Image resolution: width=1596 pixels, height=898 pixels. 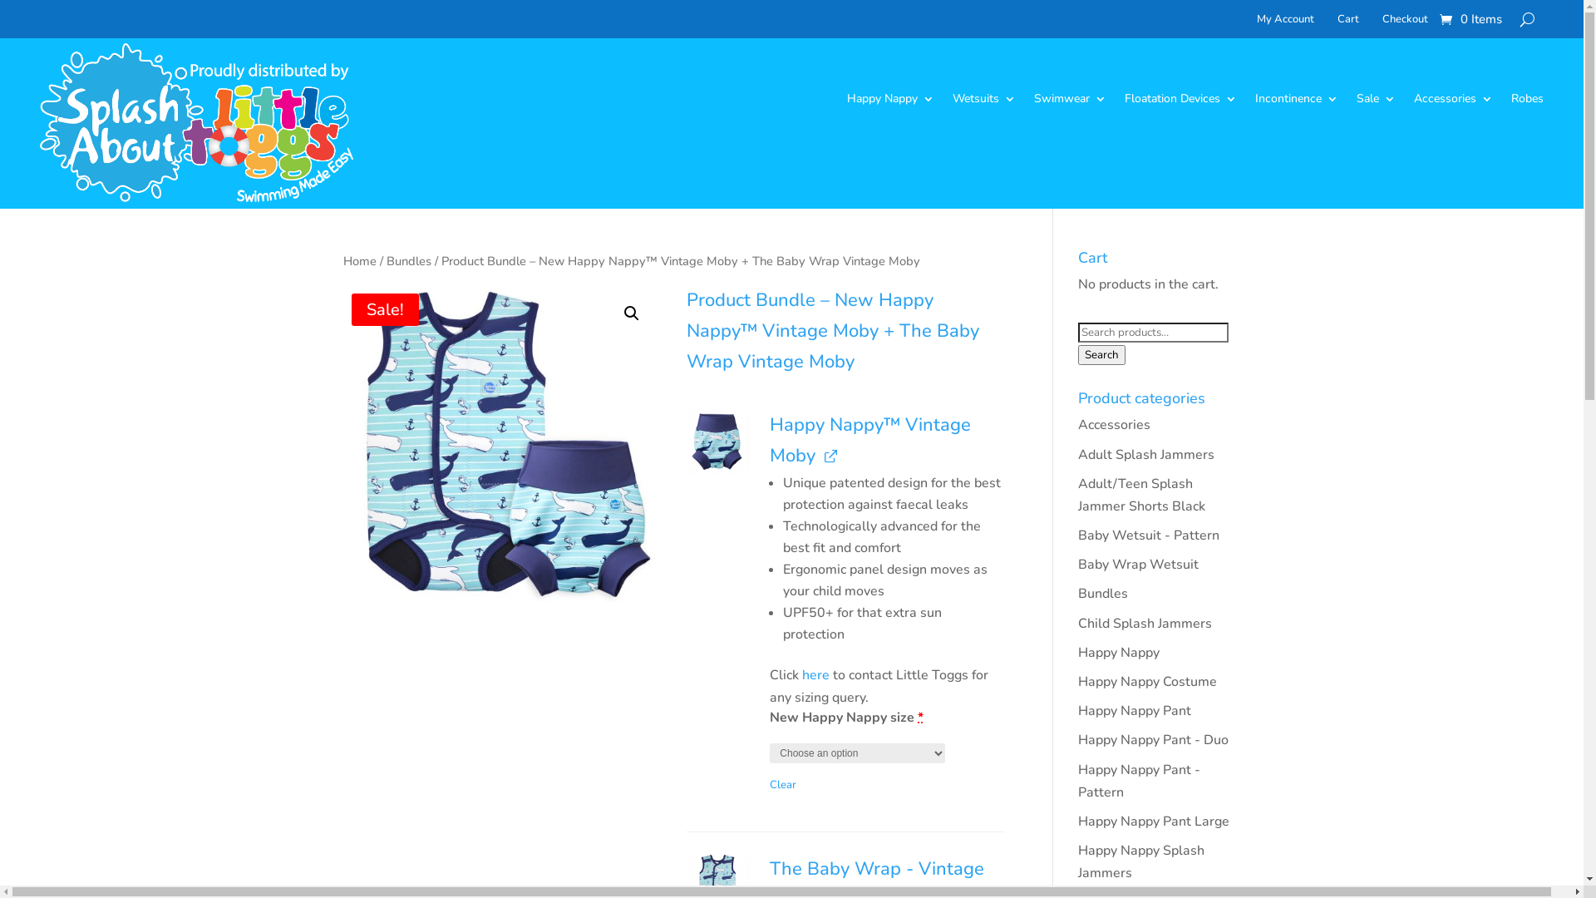 What do you see at coordinates (1147, 682) in the screenshot?
I see `Happy Nappy Costume` at bounding box center [1147, 682].